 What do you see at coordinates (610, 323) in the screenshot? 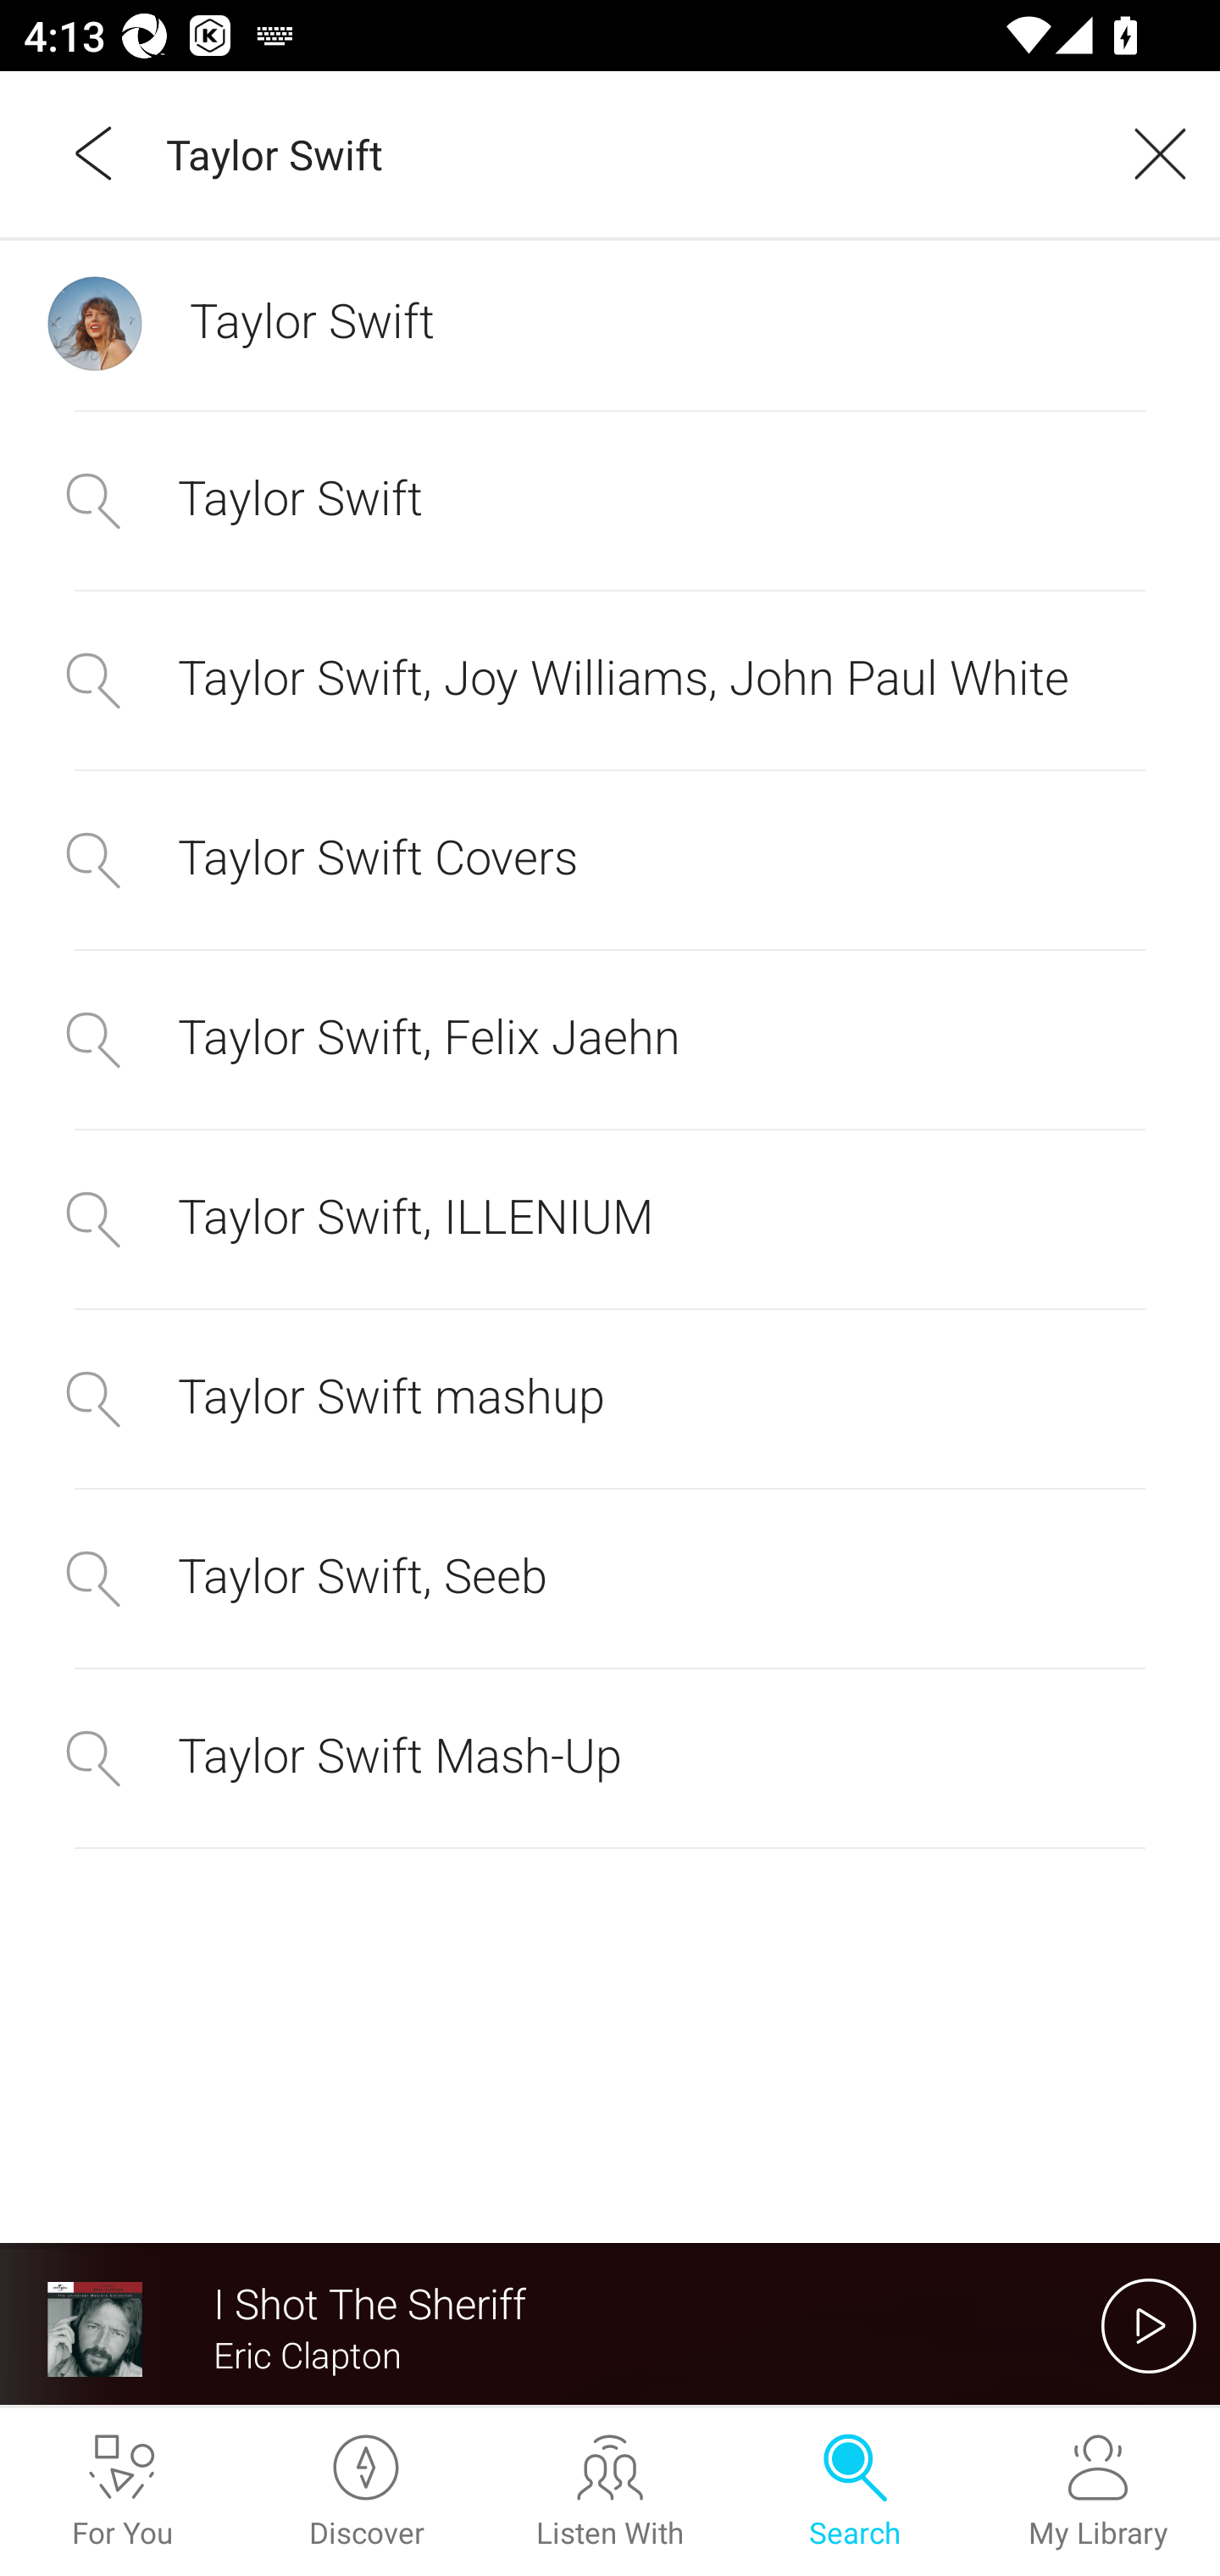
I see `Search preview item Taylor Swift` at bounding box center [610, 323].